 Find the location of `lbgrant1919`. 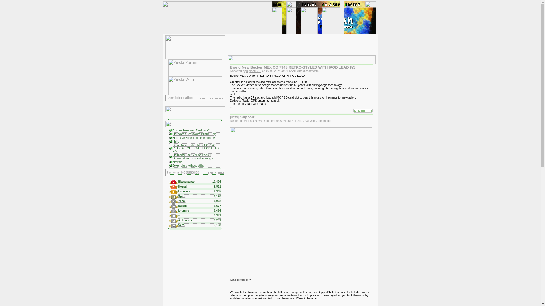

lbgrant1919 is located at coordinates (254, 71).